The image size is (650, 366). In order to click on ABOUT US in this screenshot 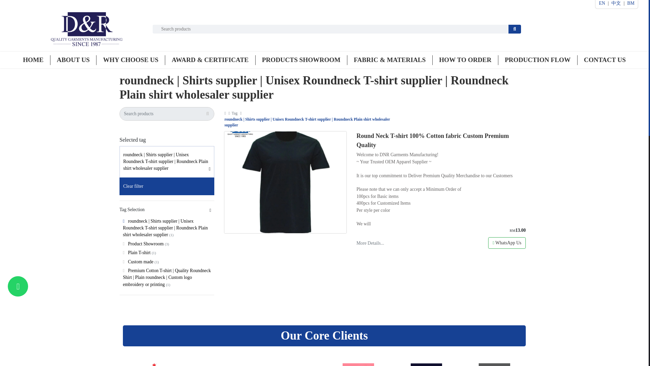, I will do `click(73, 60)`.